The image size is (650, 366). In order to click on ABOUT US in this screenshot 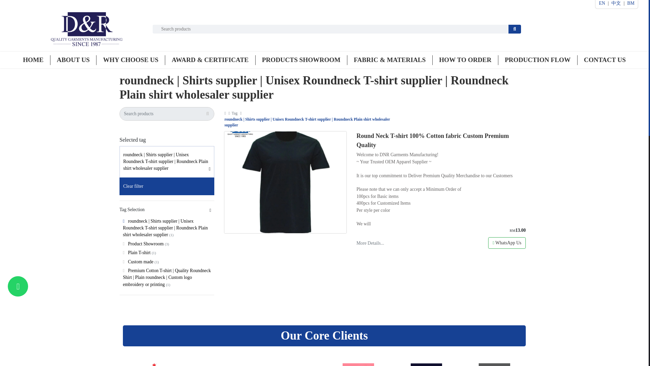, I will do `click(73, 60)`.